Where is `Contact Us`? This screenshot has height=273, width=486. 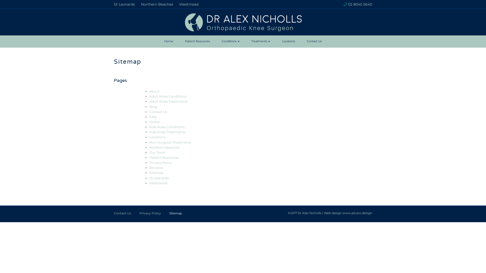 Contact Us is located at coordinates (314, 41).